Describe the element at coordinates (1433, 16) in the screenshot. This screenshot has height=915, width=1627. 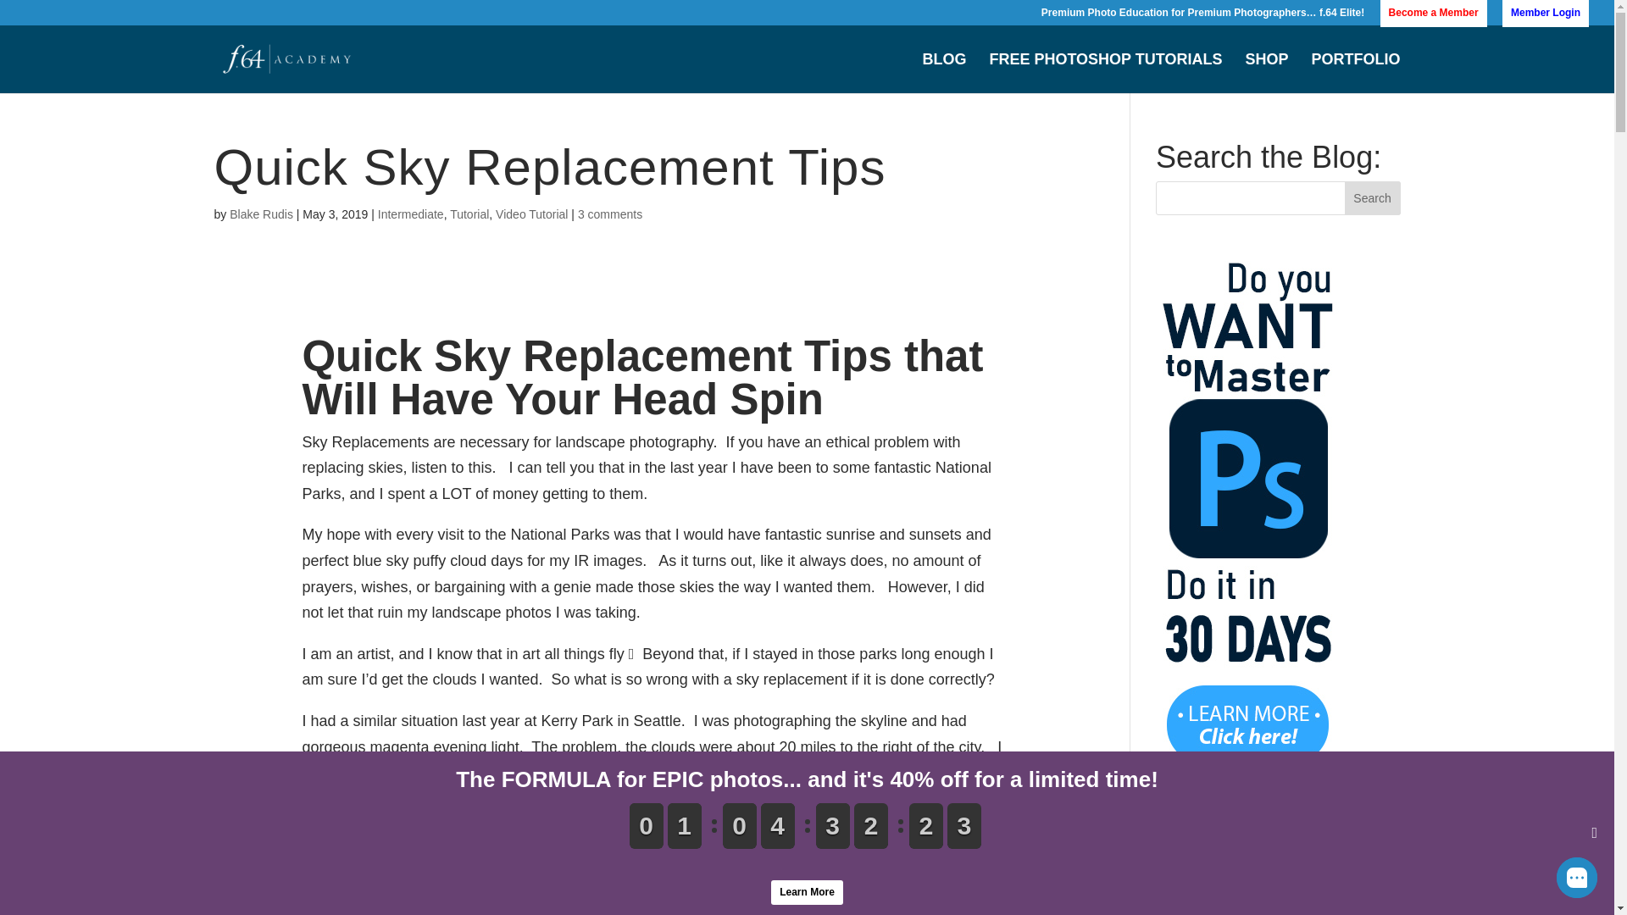
I see `Become a Member` at that location.